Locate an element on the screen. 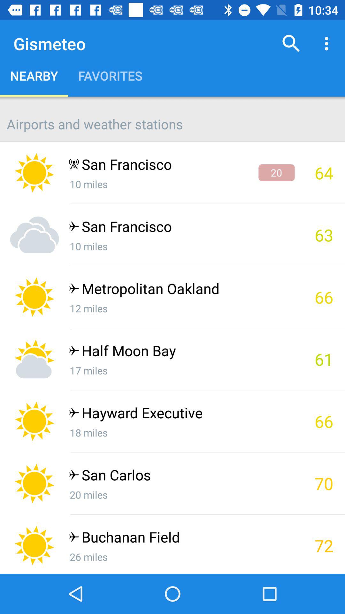  scroll to 18 miles icon is located at coordinates (181, 432).